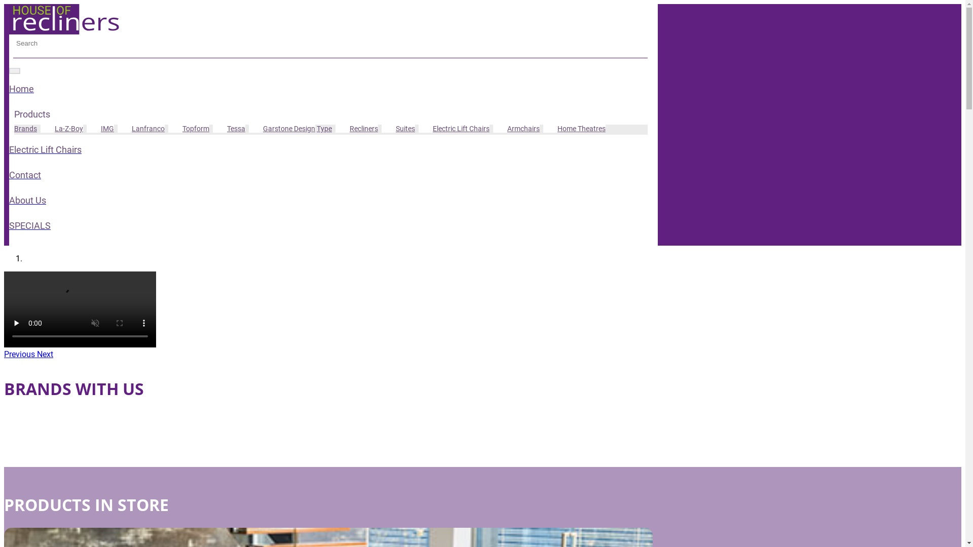  I want to click on Armchairs, so click(516, 129).